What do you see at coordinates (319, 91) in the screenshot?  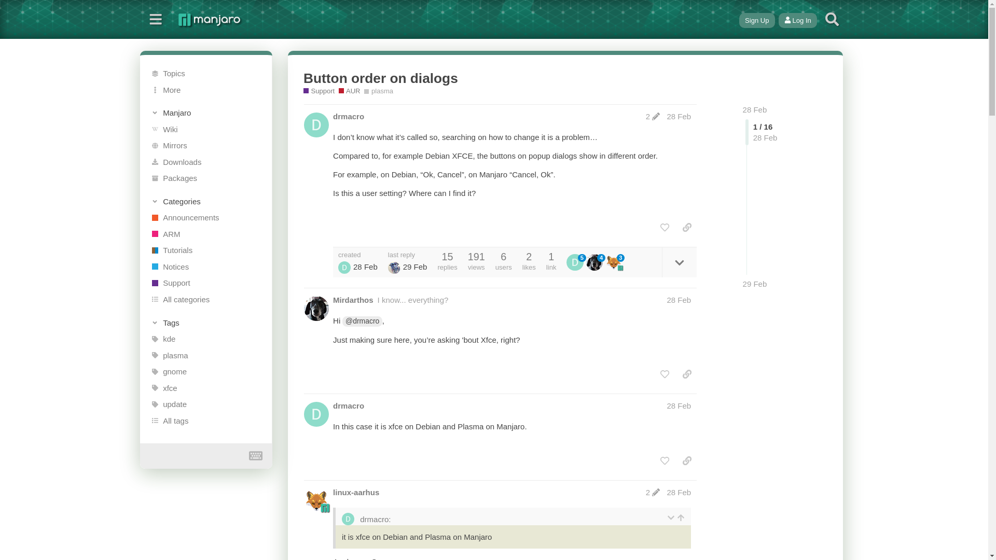 I see `Support` at bounding box center [319, 91].